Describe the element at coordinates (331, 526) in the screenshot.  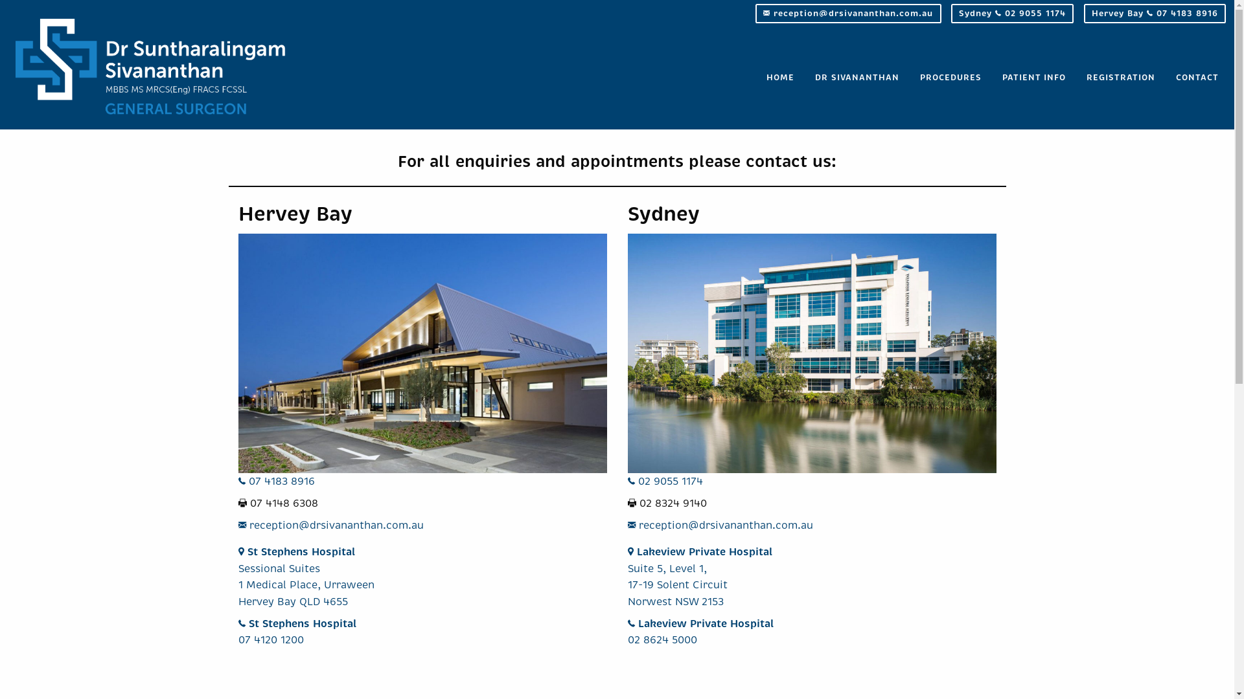
I see `reception@drsivananthan.com.au` at that location.